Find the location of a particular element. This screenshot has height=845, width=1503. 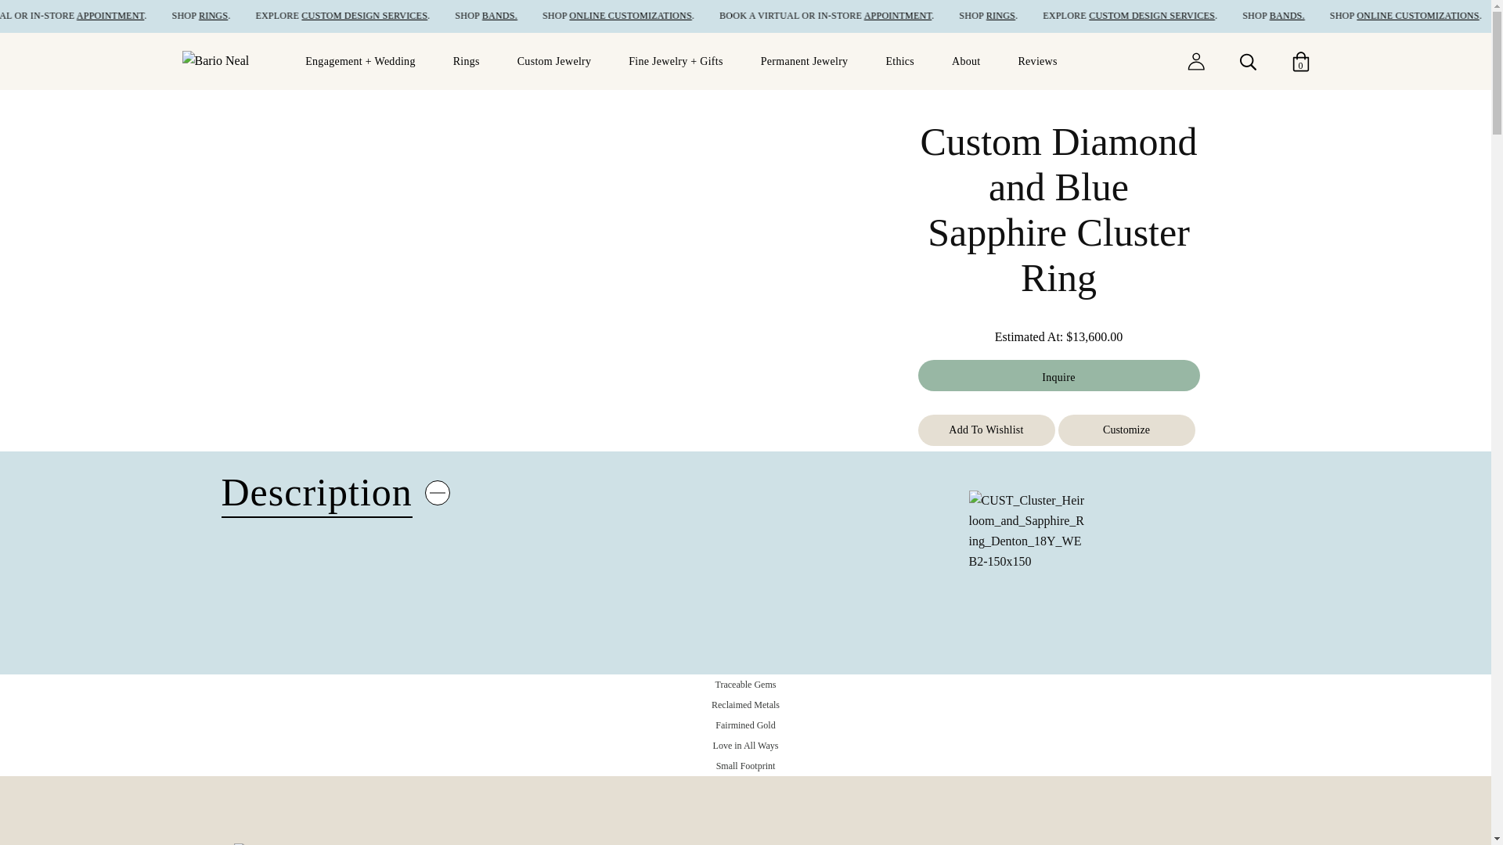

RINGS is located at coordinates (274, 16).